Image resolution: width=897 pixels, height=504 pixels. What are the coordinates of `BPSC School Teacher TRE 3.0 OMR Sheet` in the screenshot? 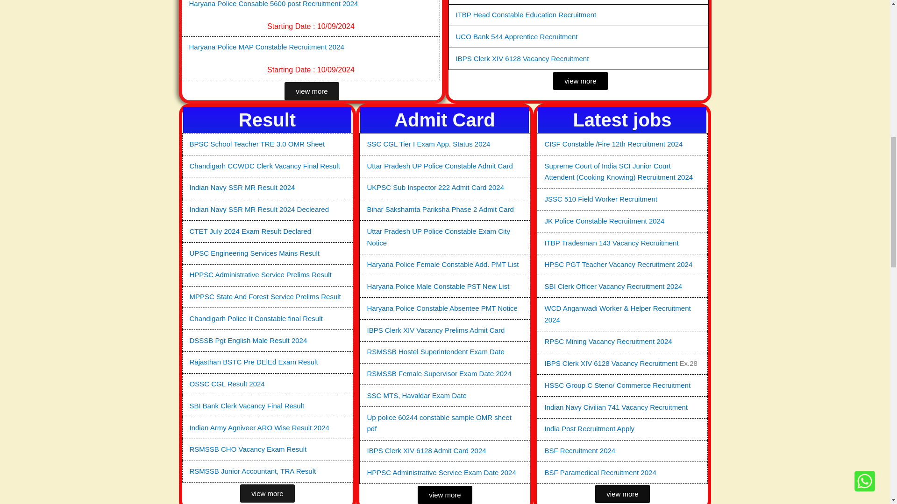 It's located at (257, 144).